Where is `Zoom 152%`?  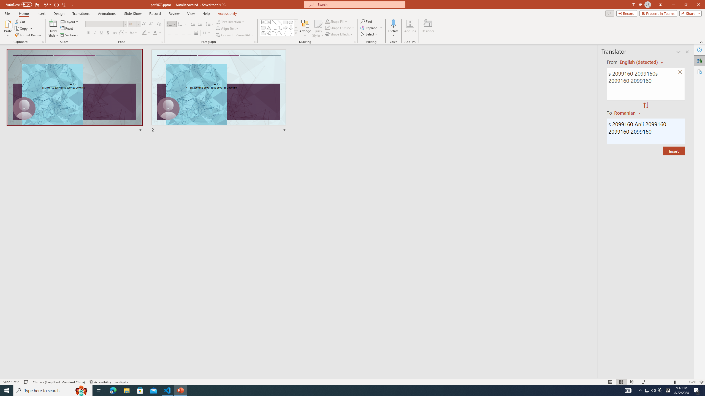
Zoom 152% is located at coordinates (692, 382).